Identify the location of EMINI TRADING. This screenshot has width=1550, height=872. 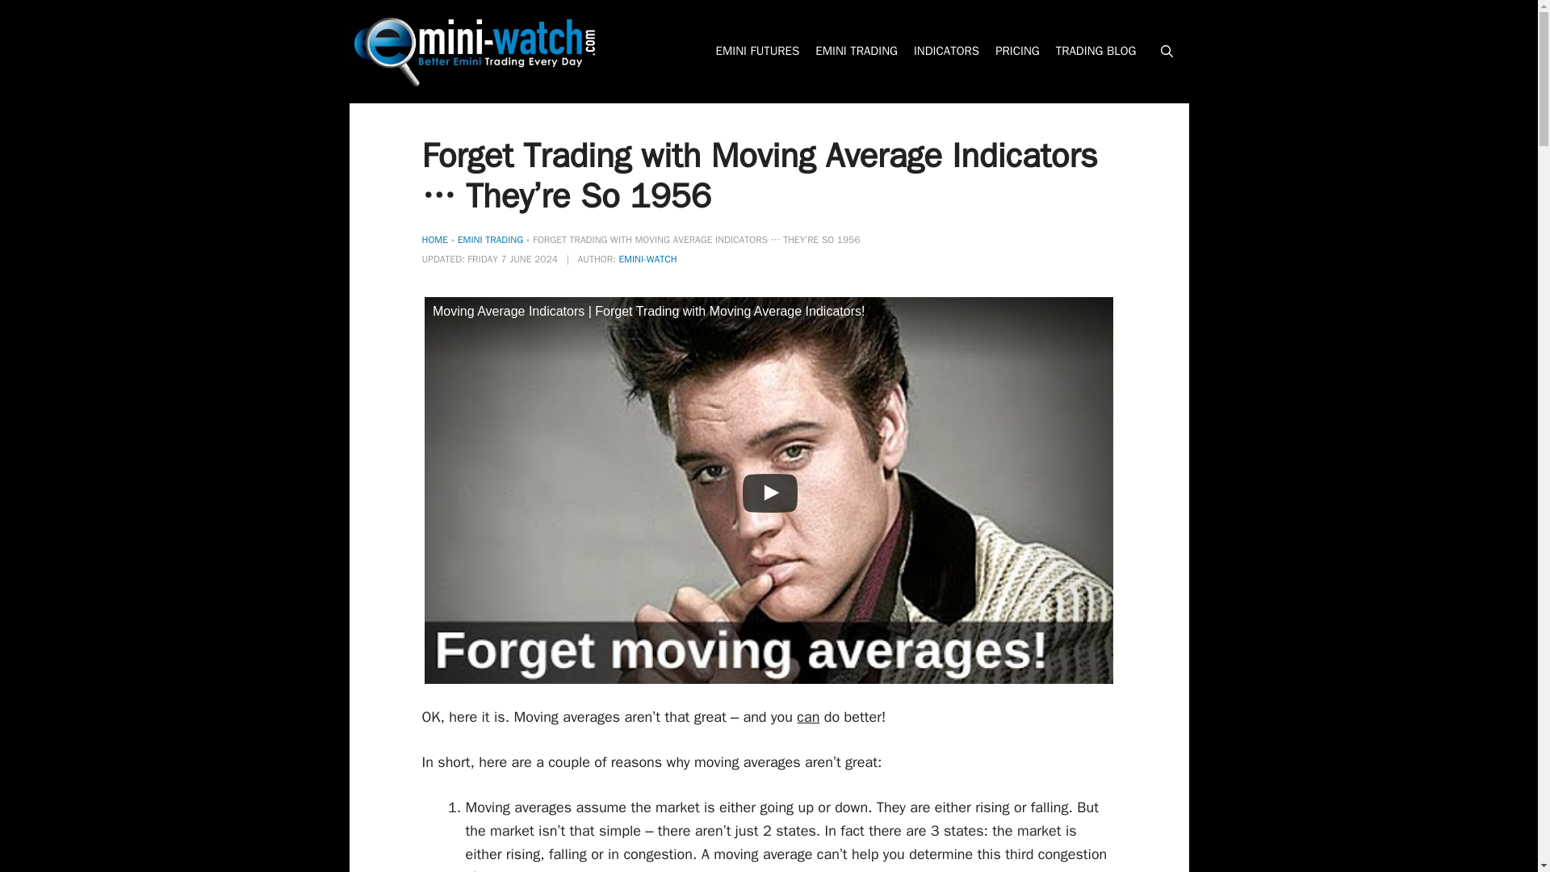
(490, 239).